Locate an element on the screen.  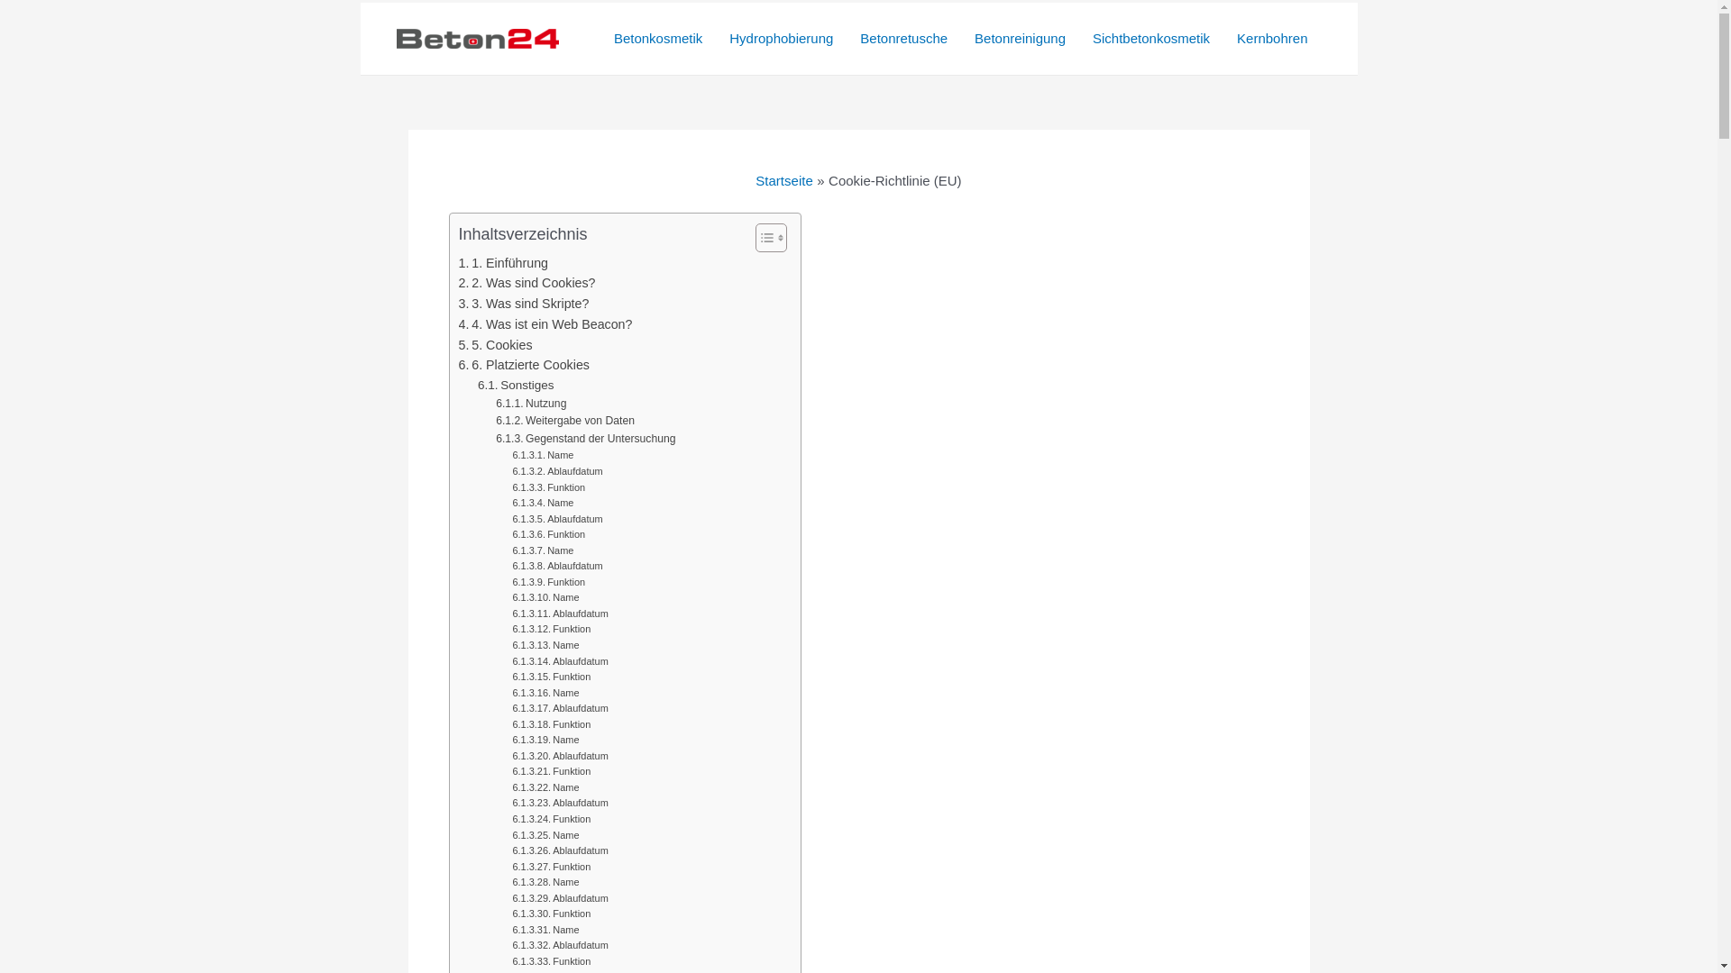
Name is located at coordinates (545, 694).